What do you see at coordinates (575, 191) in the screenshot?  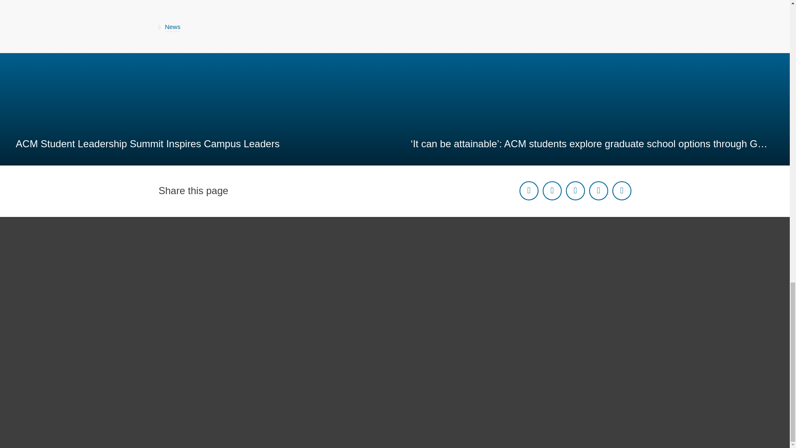 I see `Share on LinkedIn` at bounding box center [575, 191].